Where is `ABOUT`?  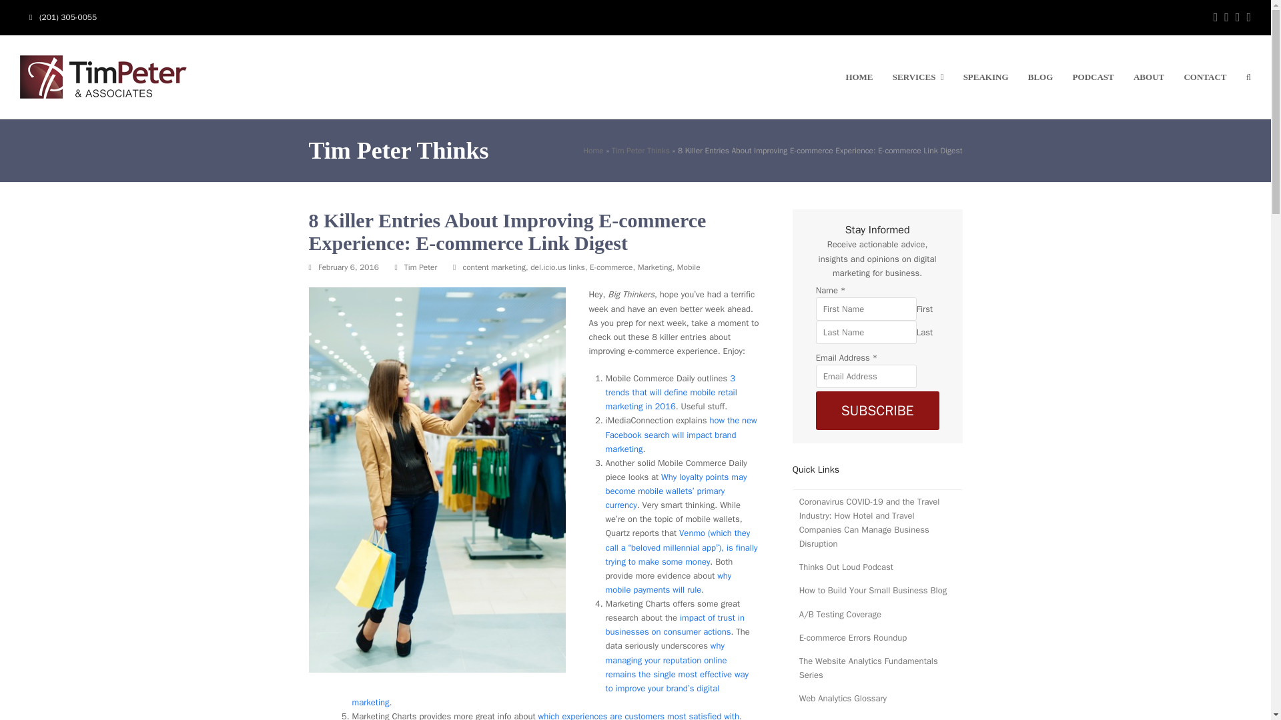 ABOUT is located at coordinates (1149, 77).